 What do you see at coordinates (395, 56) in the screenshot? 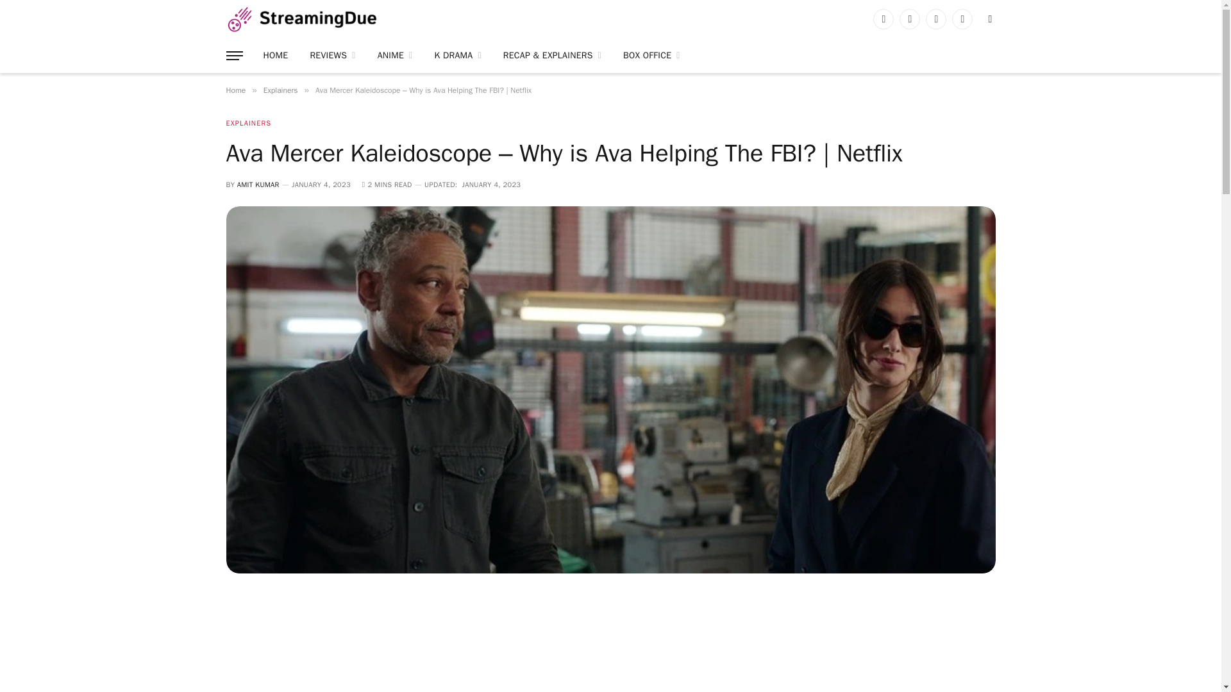
I see `ANIME` at bounding box center [395, 56].